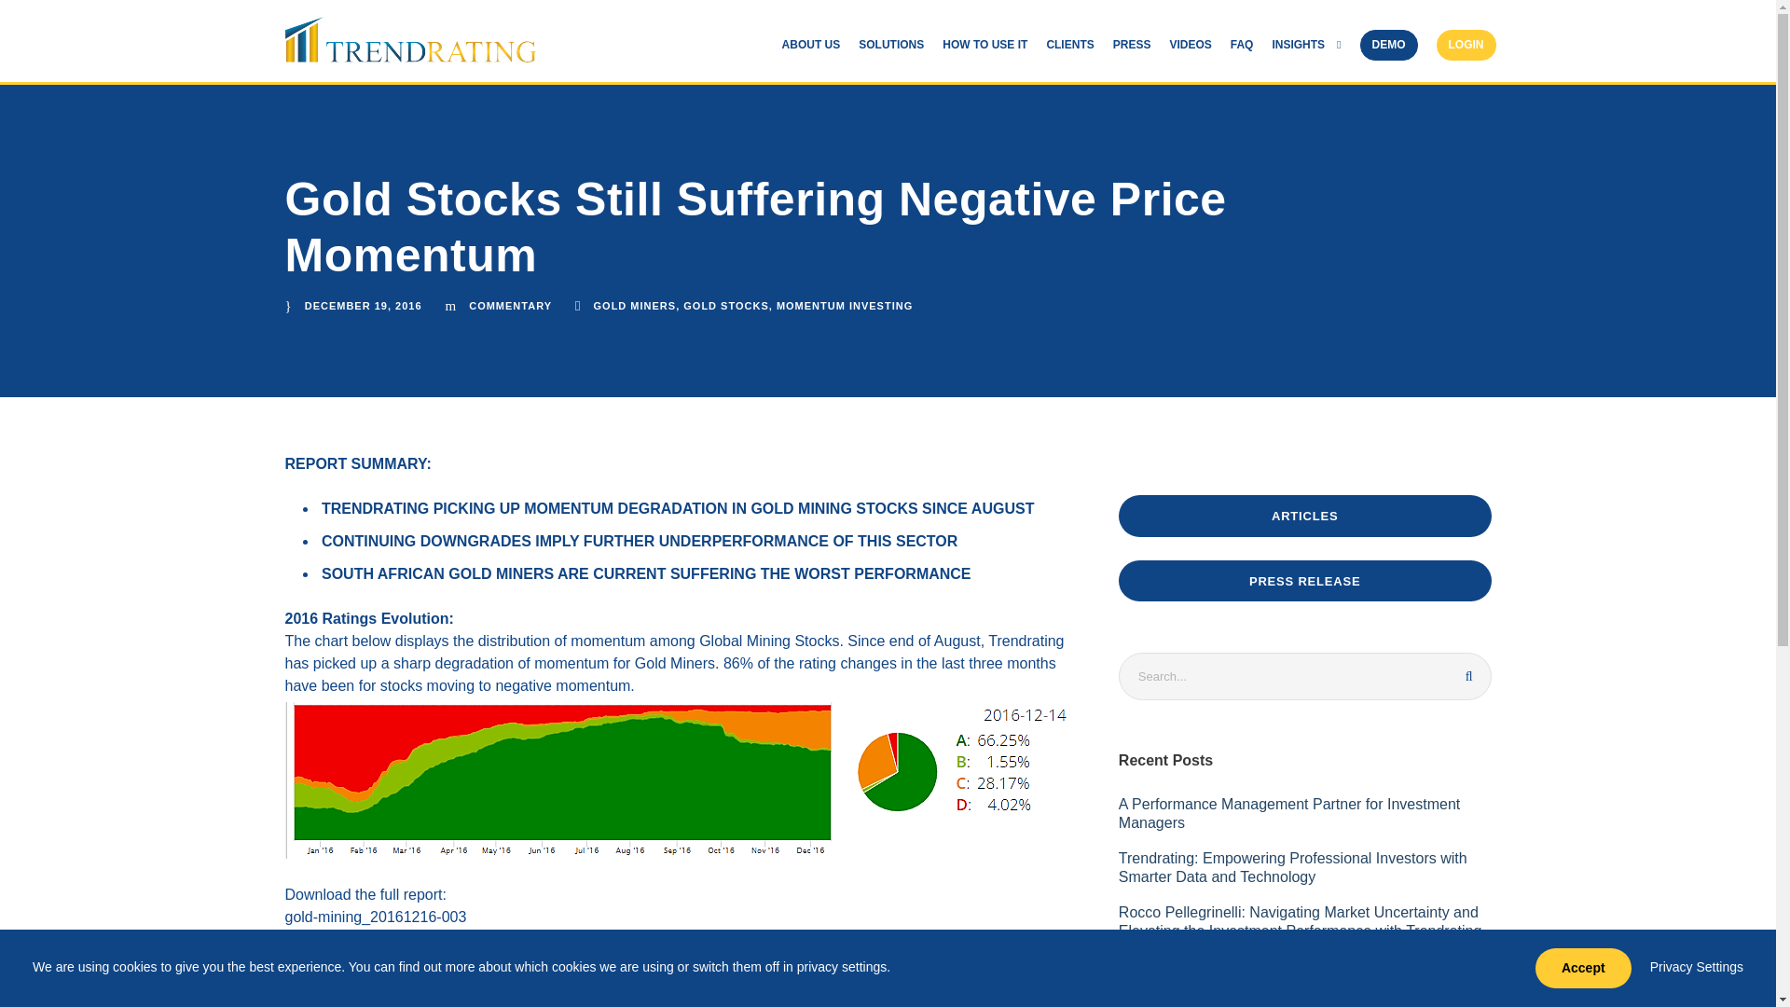 This screenshot has height=1007, width=1790. What do you see at coordinates (725, 305) in the screenshot?
I see `GOLD STOCKS` at bounding box center [725, 305].